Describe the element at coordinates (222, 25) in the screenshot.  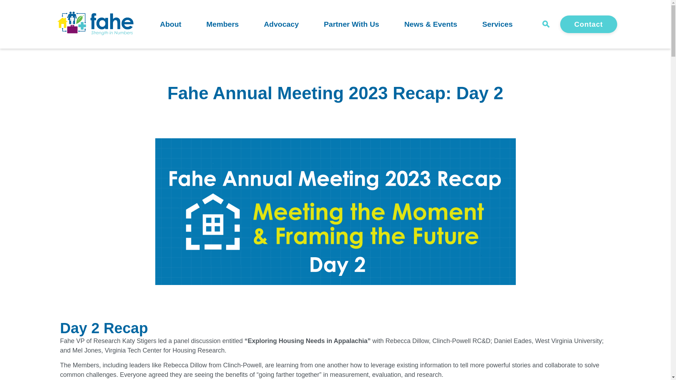
I see `Members` at that location.